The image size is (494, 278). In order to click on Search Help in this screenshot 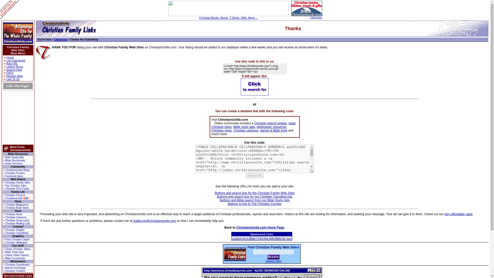, I will do `click(14, 69)`.